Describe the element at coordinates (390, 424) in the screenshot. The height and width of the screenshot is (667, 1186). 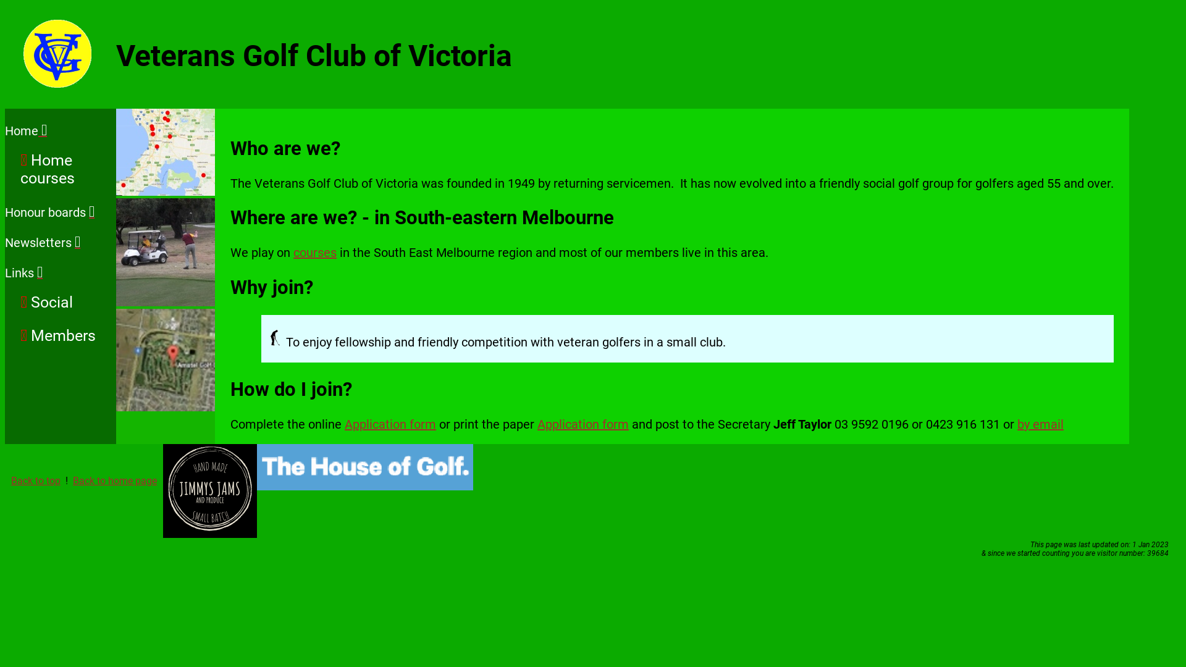
I see `Application form` at that location.